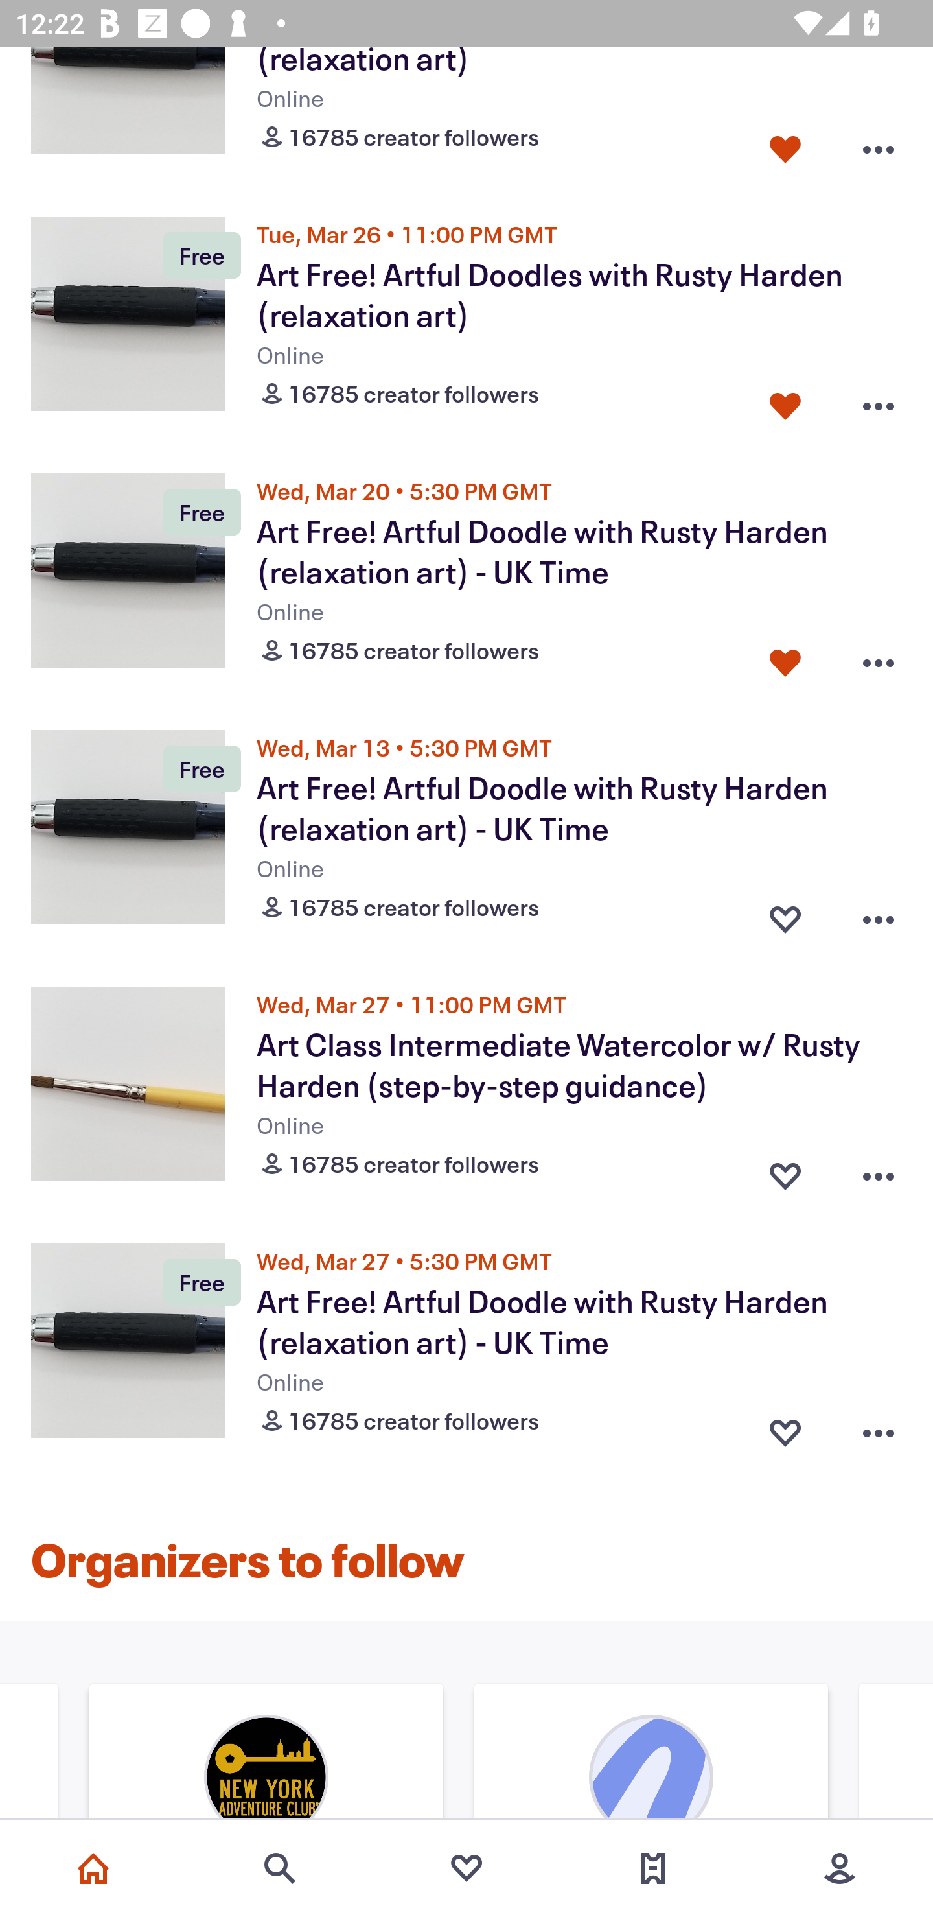 The width and height of the screenshot is (933, 1919). I want to click on Overflow menu button, so click(879, 1171).